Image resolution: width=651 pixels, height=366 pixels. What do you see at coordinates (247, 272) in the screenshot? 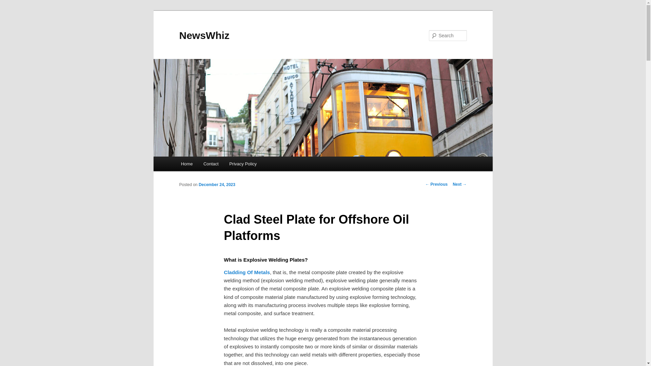
I see `Cladding Of Metals` at bounding box center [247, 272].